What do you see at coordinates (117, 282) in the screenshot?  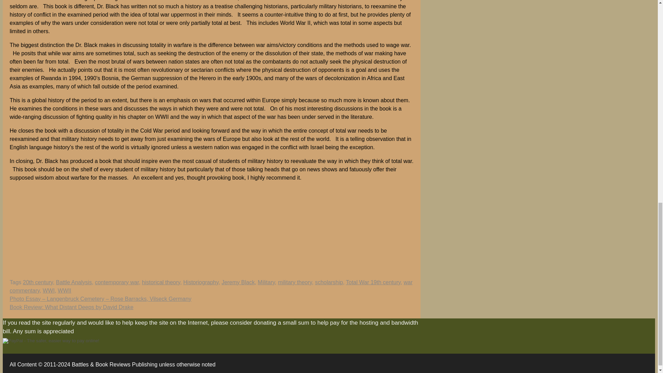 I see `contemporary war` at bounding box center [117, 282].